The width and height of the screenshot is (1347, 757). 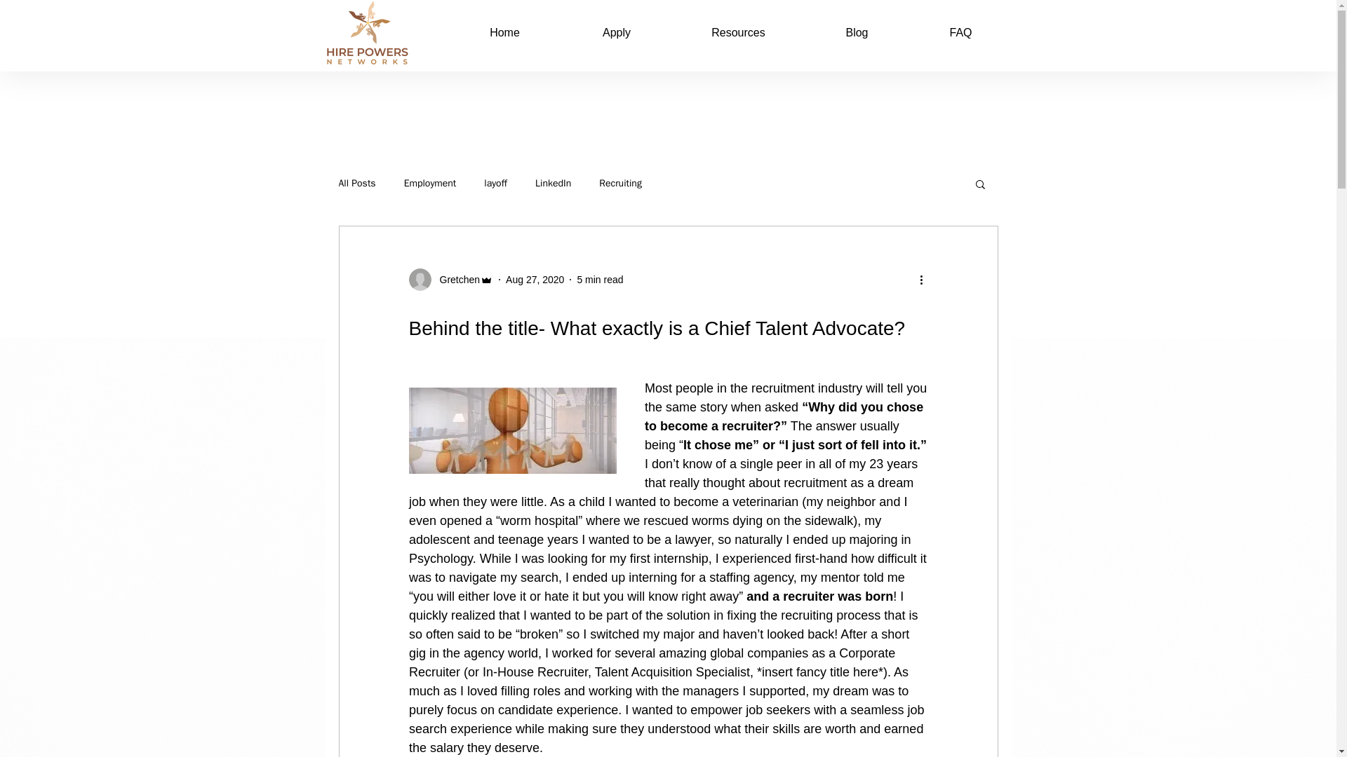 What do you see at coordinates (738, 32) in the screenshot?
I see `Resources` at bounding box center [738, 32].